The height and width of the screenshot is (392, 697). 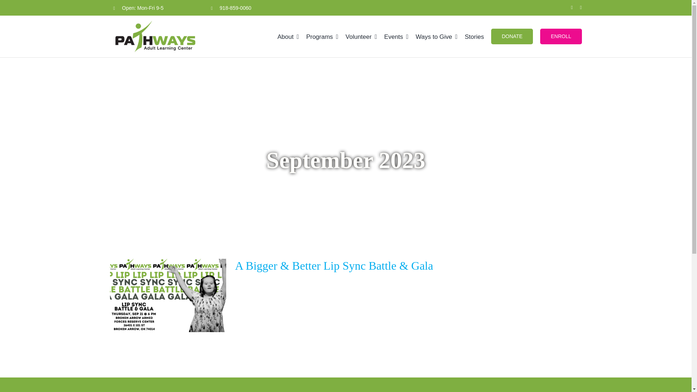 What do you see at coordinates (561, 36) in the screenshot?
I see `ENROLL` at bounding box center [561, 36].